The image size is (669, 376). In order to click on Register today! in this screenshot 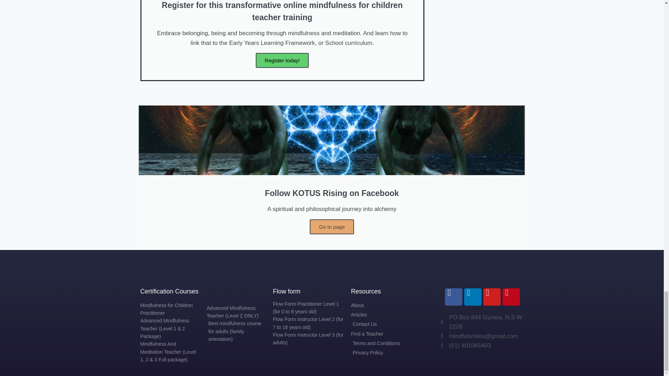, I will do `click(282, 61)`.